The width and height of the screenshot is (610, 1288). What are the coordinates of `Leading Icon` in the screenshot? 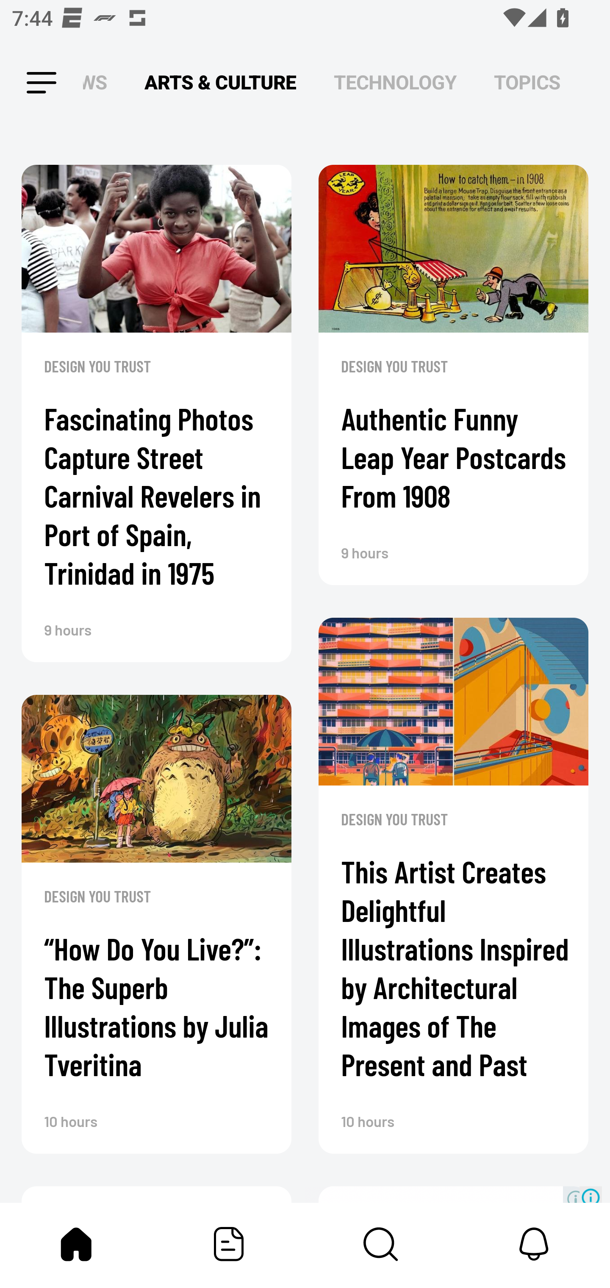 It's located at (27, 83).